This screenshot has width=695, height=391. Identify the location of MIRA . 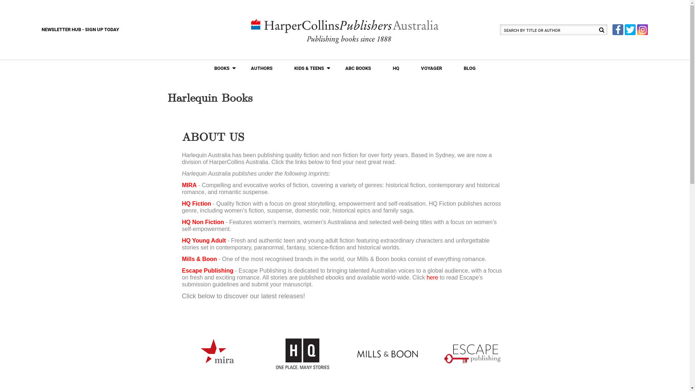
(190, 185).